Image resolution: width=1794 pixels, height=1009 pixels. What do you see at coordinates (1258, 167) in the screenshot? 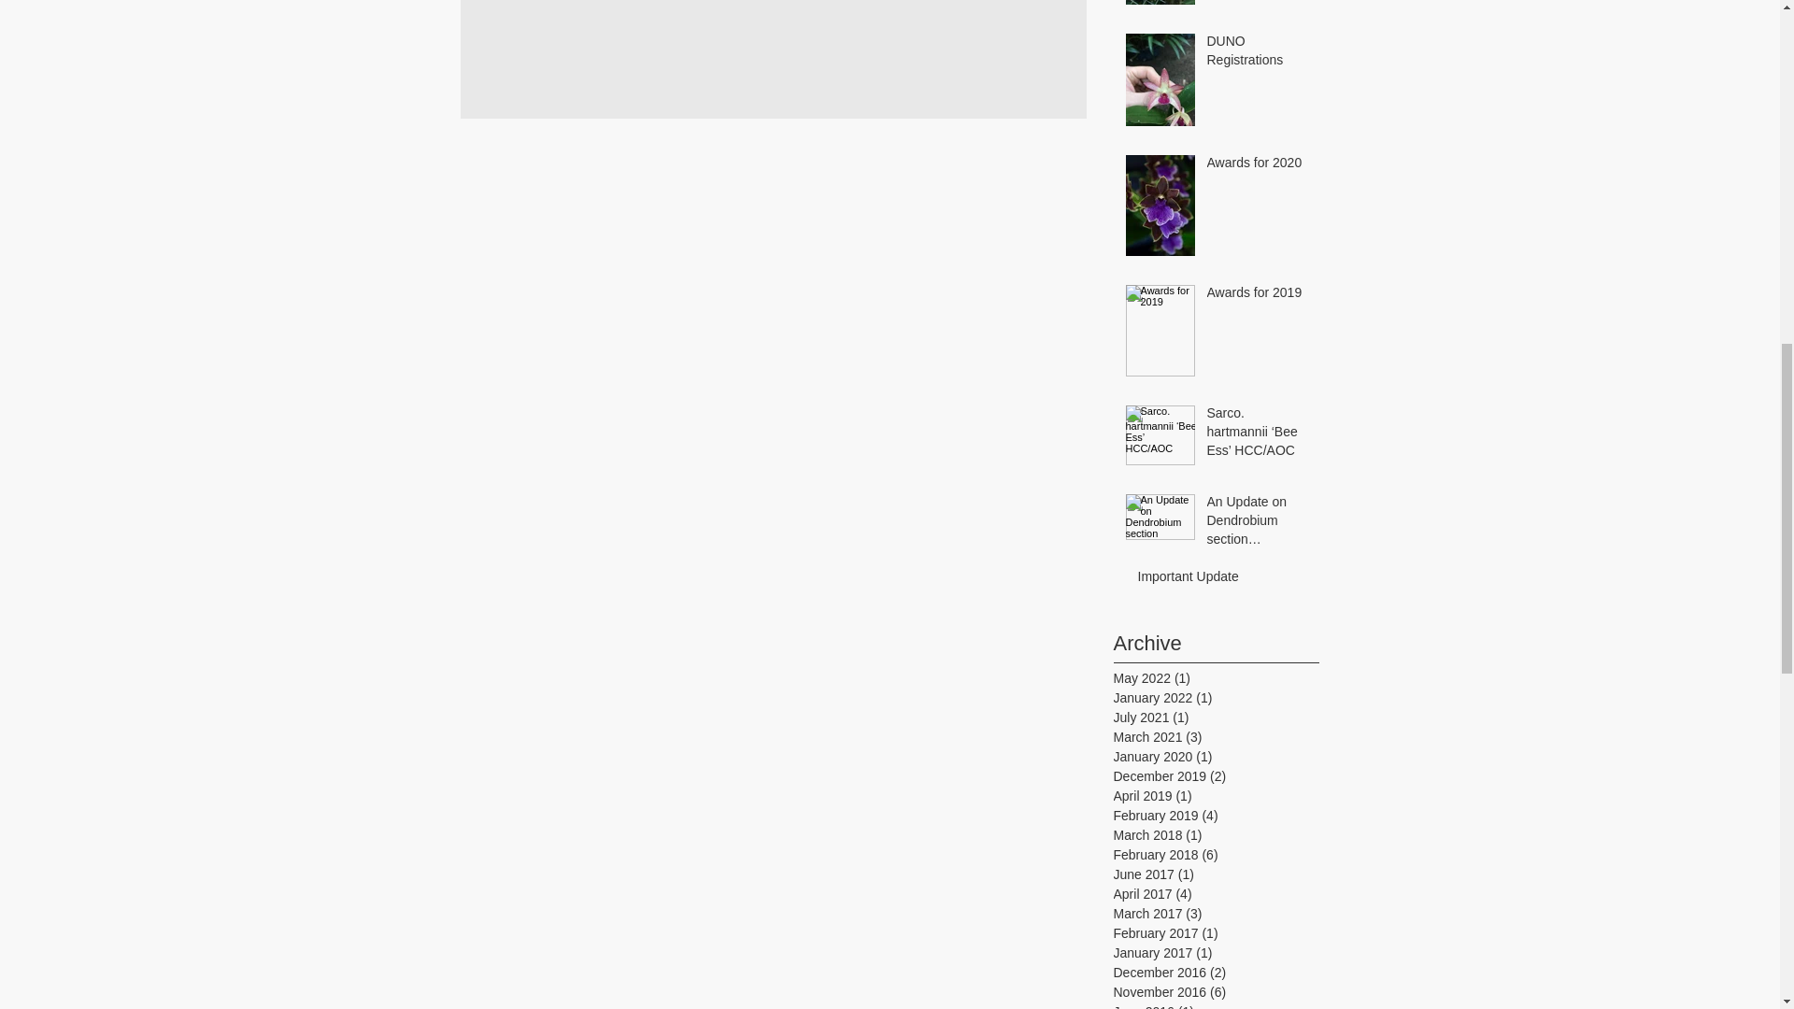
I see `Awards for 2020` at bounding box center [1258, 167].